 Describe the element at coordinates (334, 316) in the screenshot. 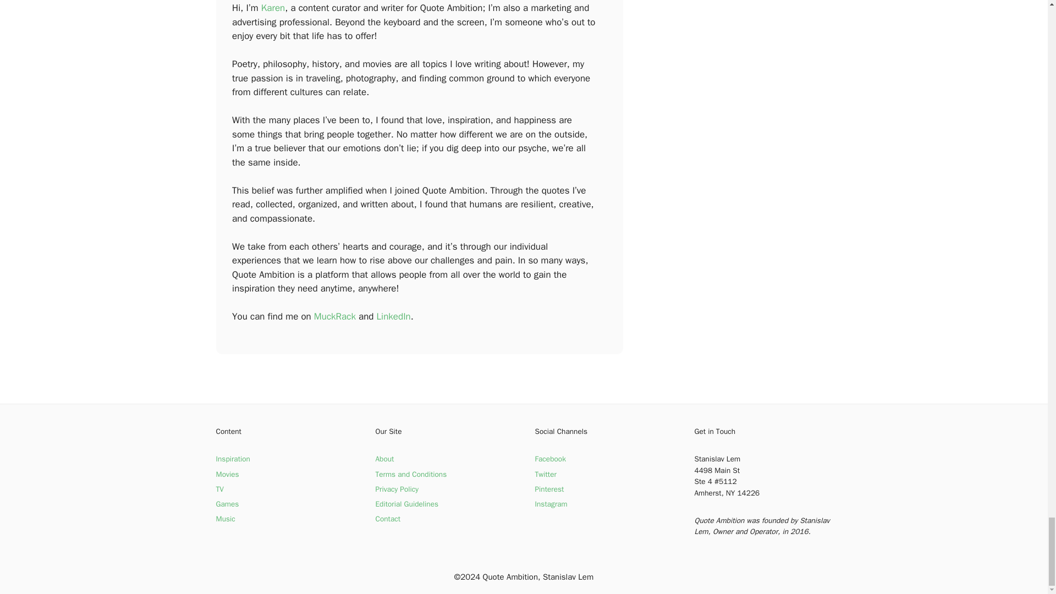

I see `MuckRack` at that location.